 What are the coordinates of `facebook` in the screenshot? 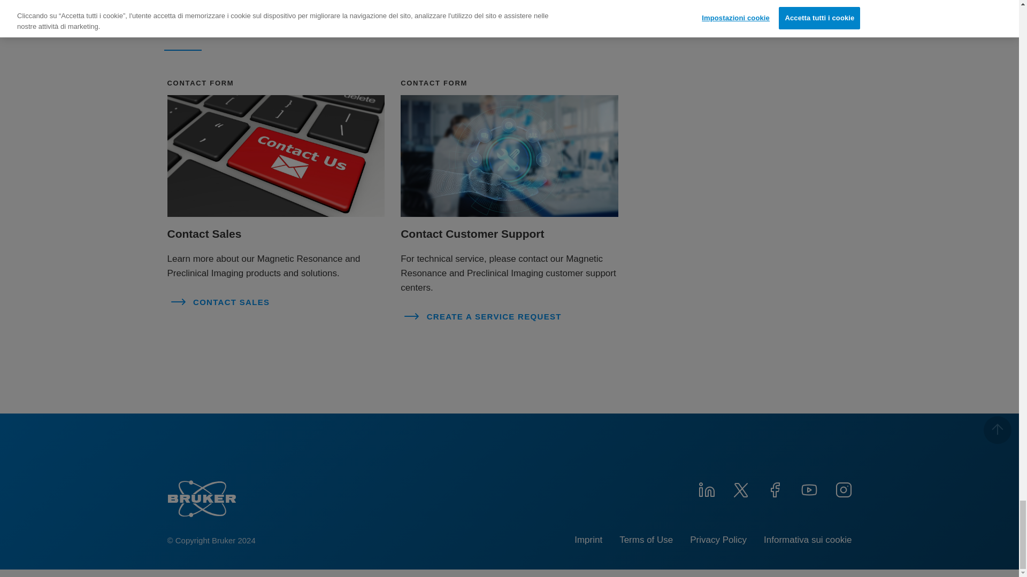 It's located at (775, 488).